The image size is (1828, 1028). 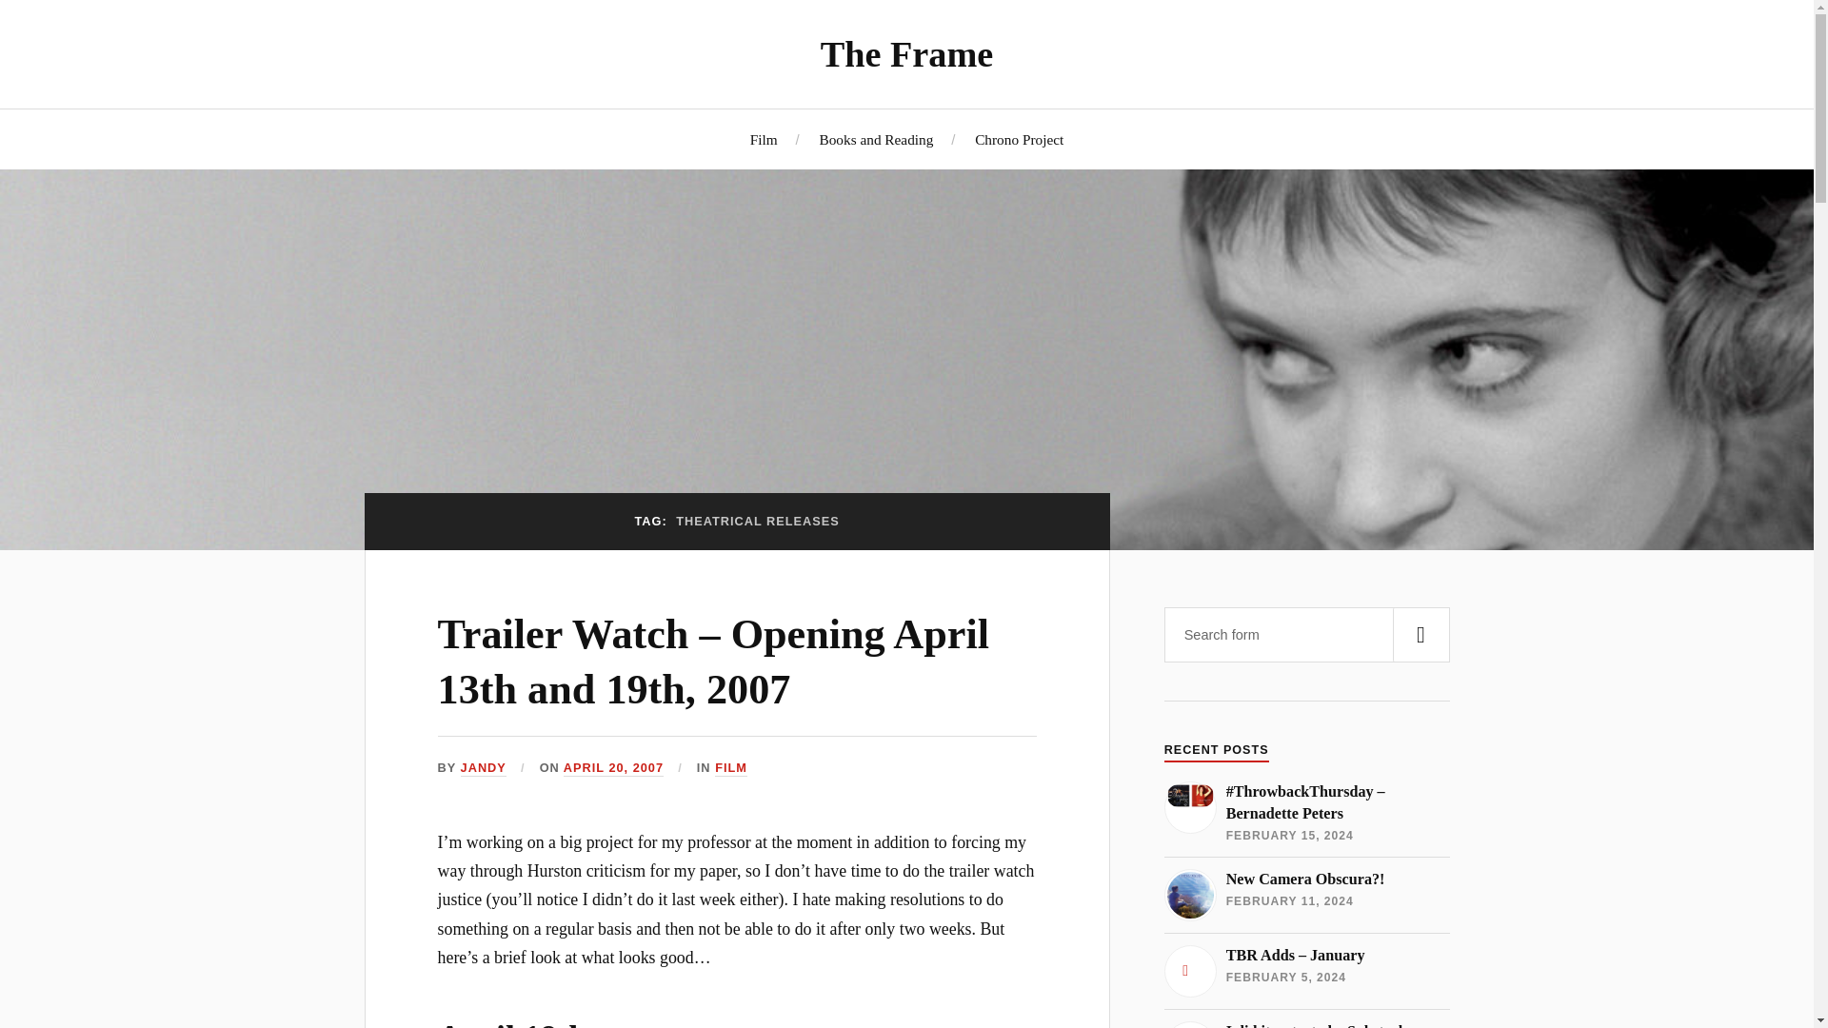 I want to click on Books and Reading, so click(x=876, y=139).